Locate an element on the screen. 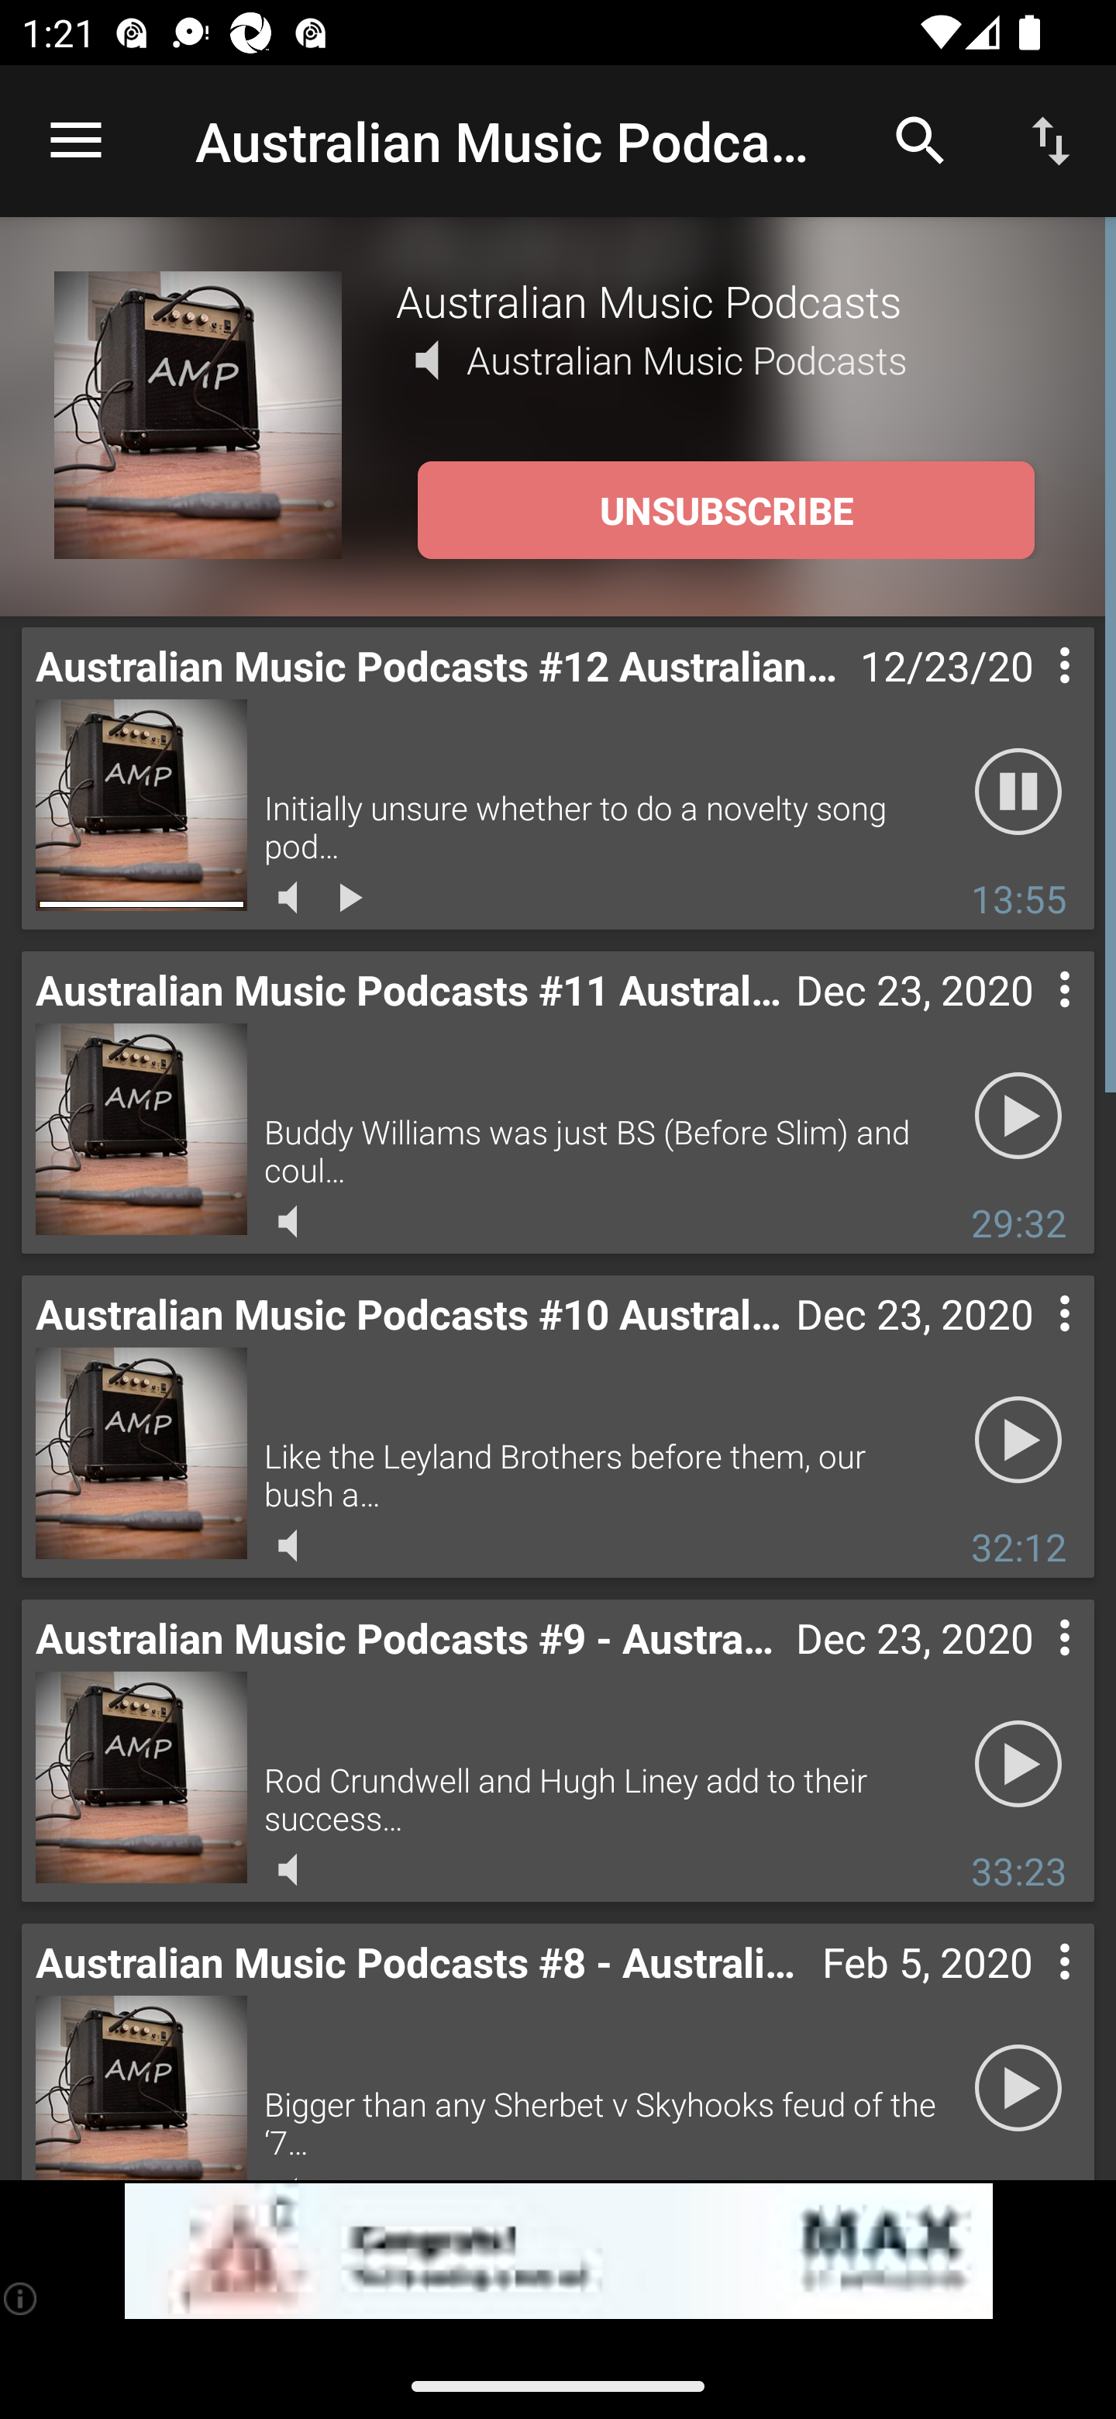 The width and height of the screenshot is (1116, 2419). Play is located at coordinates (1018, 2089).